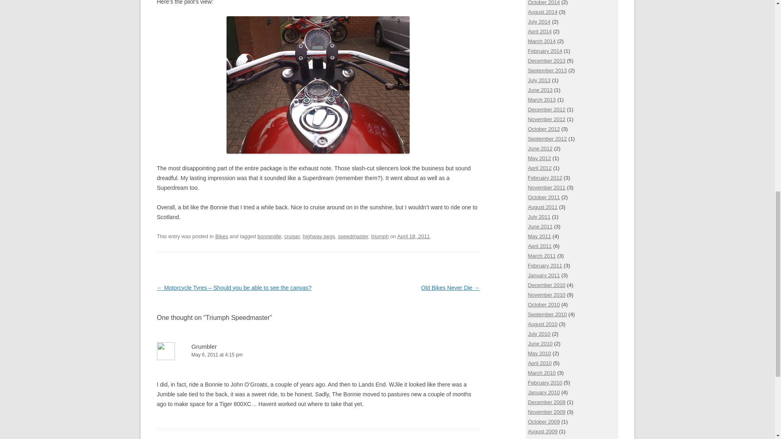 This screenshot has height=439, width=781. I want to click on Bikes, so click(221, 236).